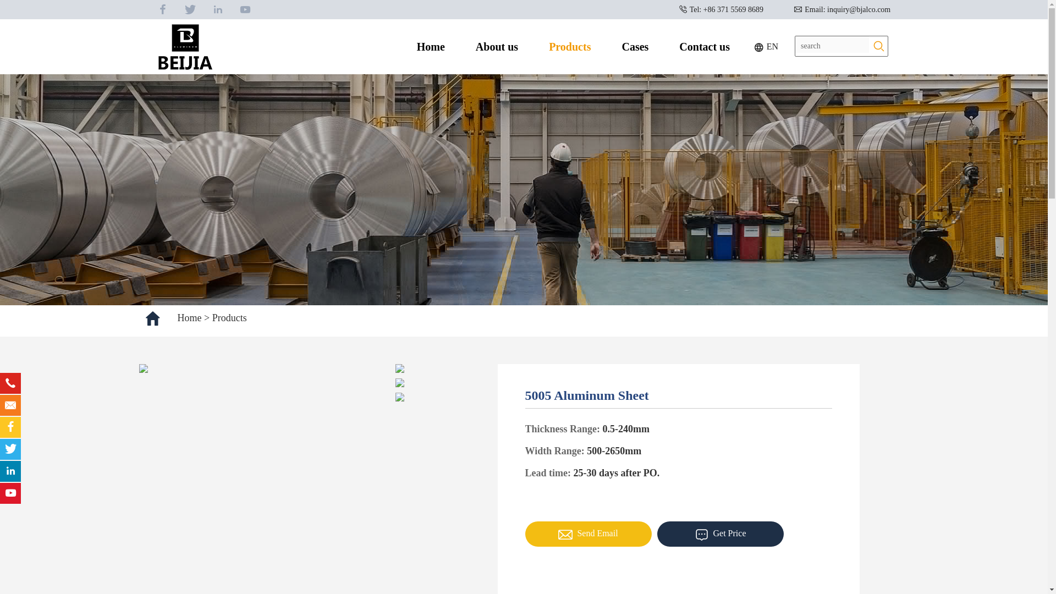 The width and height of the screenshot is (1056, 594). I want to click on Contact us, so click(704, 46).